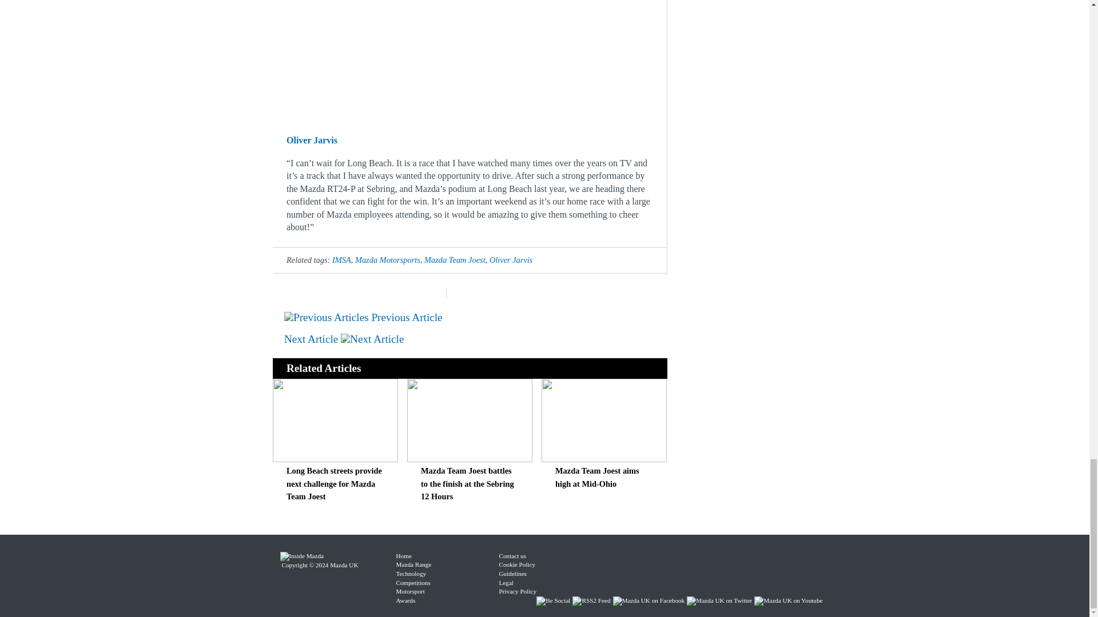 This screenshot has height=617, width=1098. Describe the element at coordinates (511, 260) in the screenshot. I see `Oliver Jarvis` at that location.